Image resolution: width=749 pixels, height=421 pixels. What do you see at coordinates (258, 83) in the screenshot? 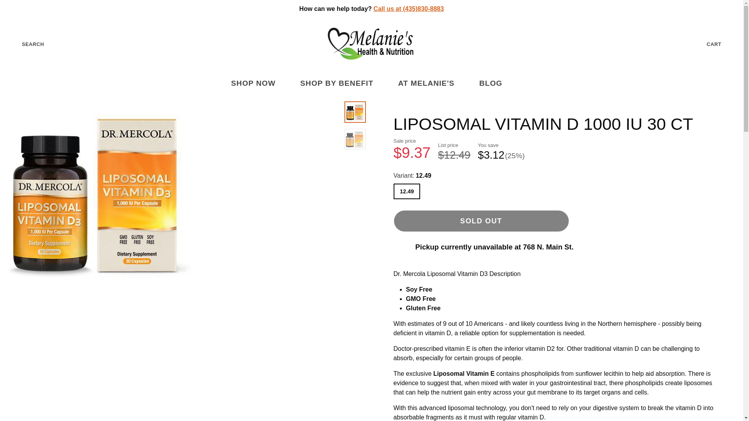
I see `SHOP NOW` at bounding box center [258, 83].